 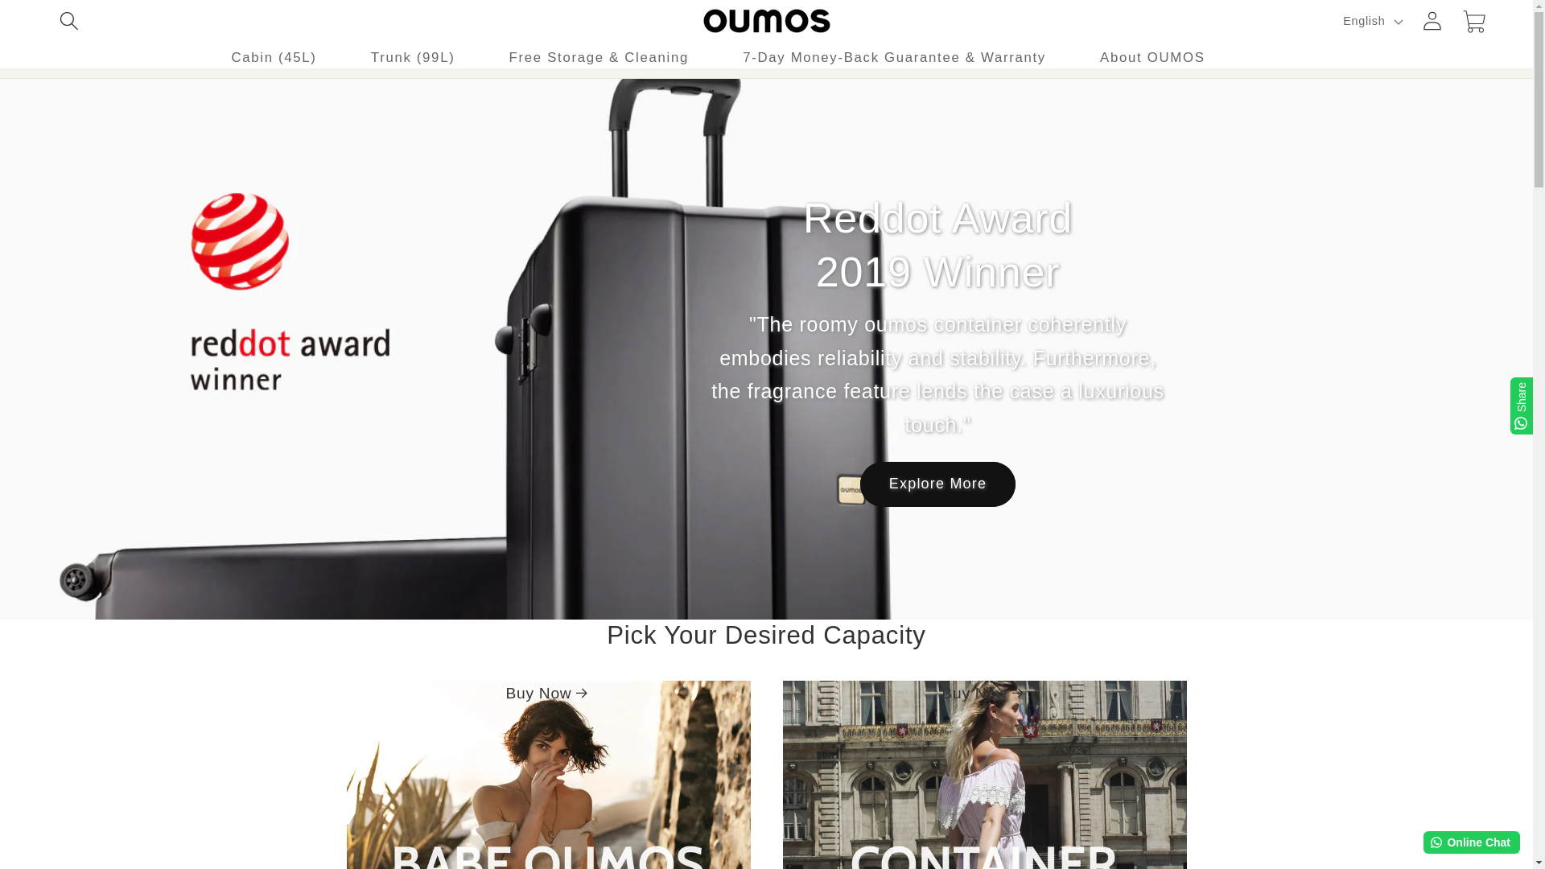 What do you see at coordinates (1432, 21) in the screenshot?
I see `Log in` at bounding box center [1432, 21].